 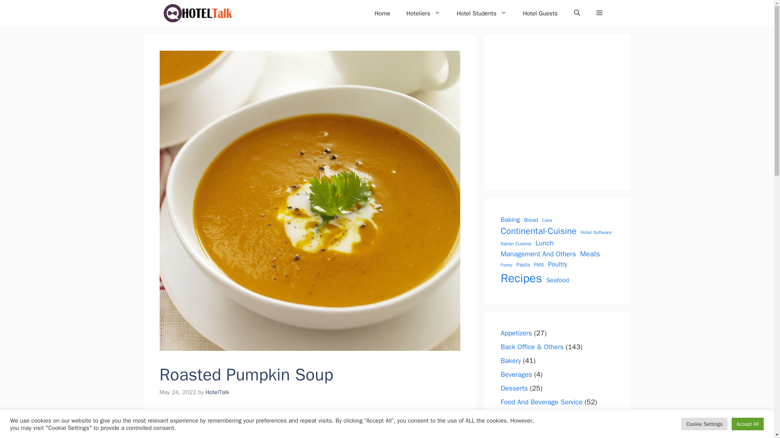 I want to click on Continental-Cuisine, so click(x=538, y=231).